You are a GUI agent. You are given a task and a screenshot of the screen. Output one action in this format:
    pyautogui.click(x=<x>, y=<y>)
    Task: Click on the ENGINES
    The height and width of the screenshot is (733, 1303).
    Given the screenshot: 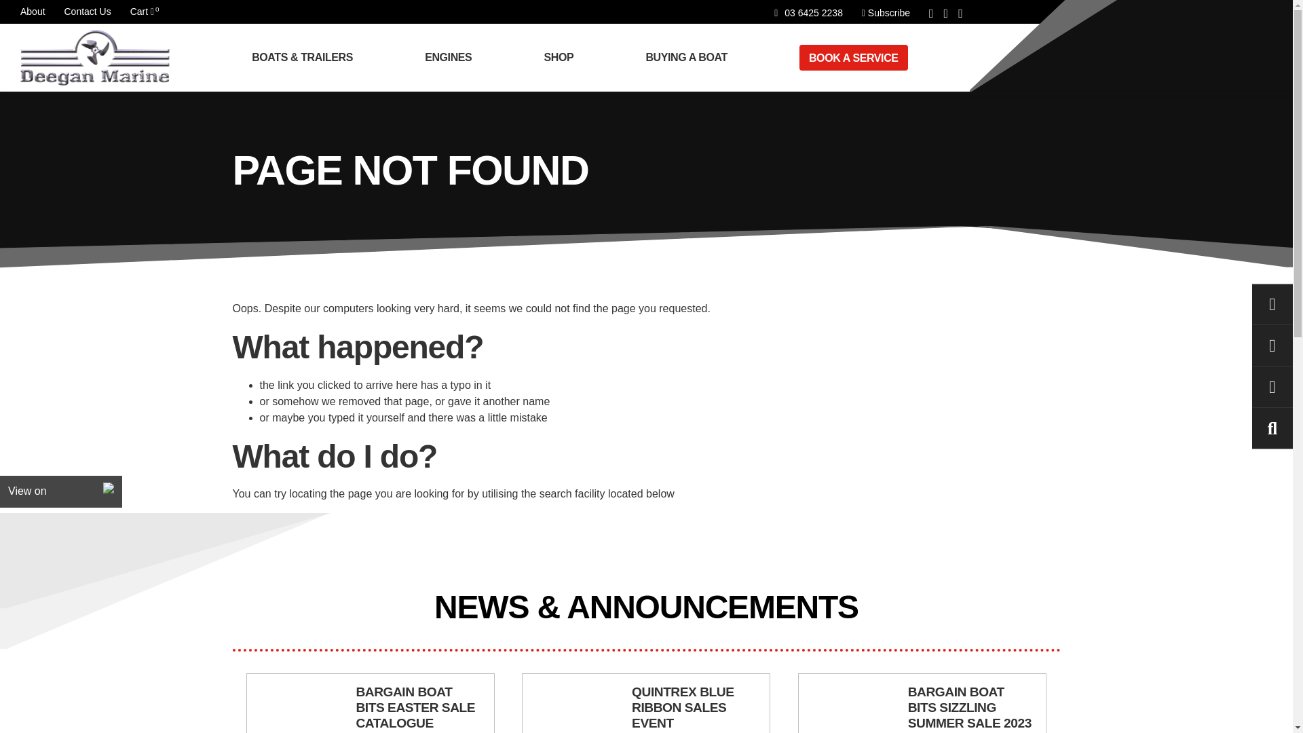 What is the action you would take?
    pyautogui.click(x=453, y=58)
    